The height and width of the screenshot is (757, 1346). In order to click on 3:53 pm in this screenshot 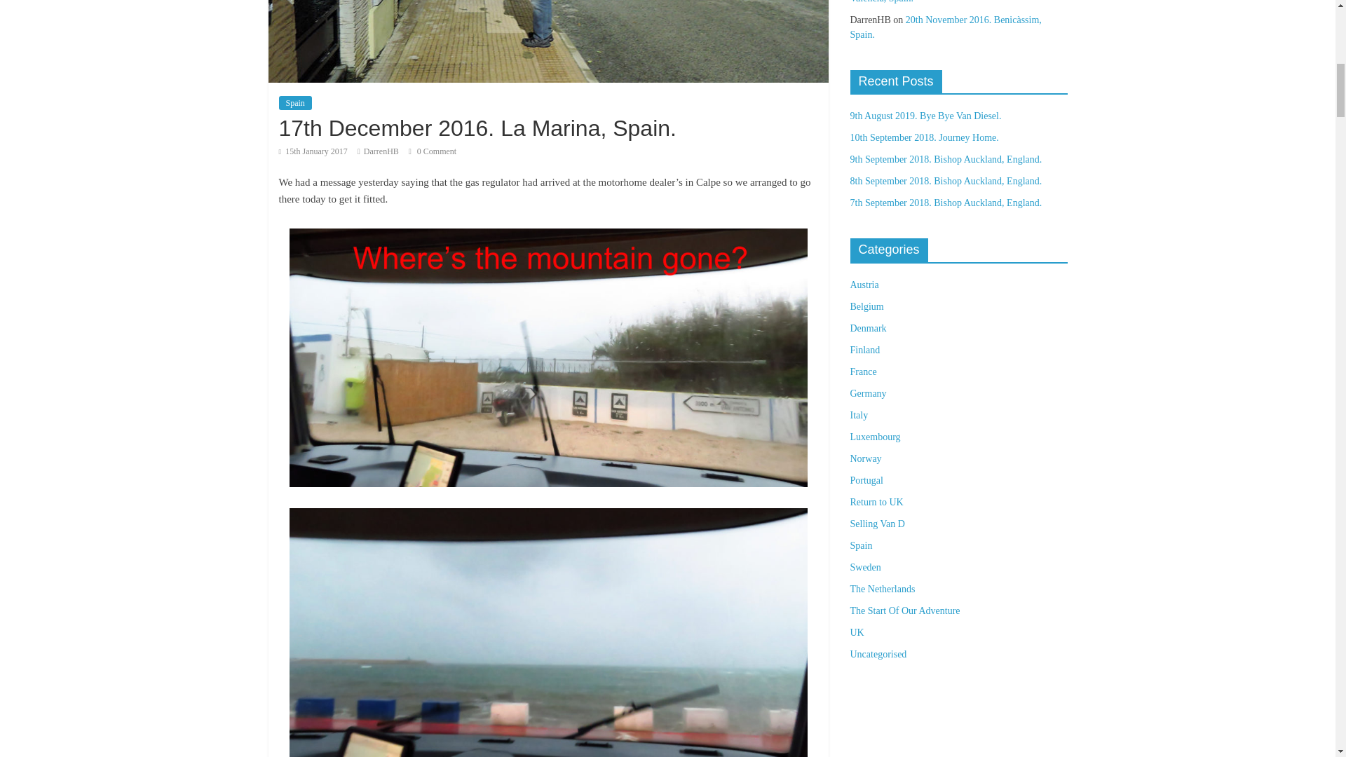, I will do `click(313, 151)`.